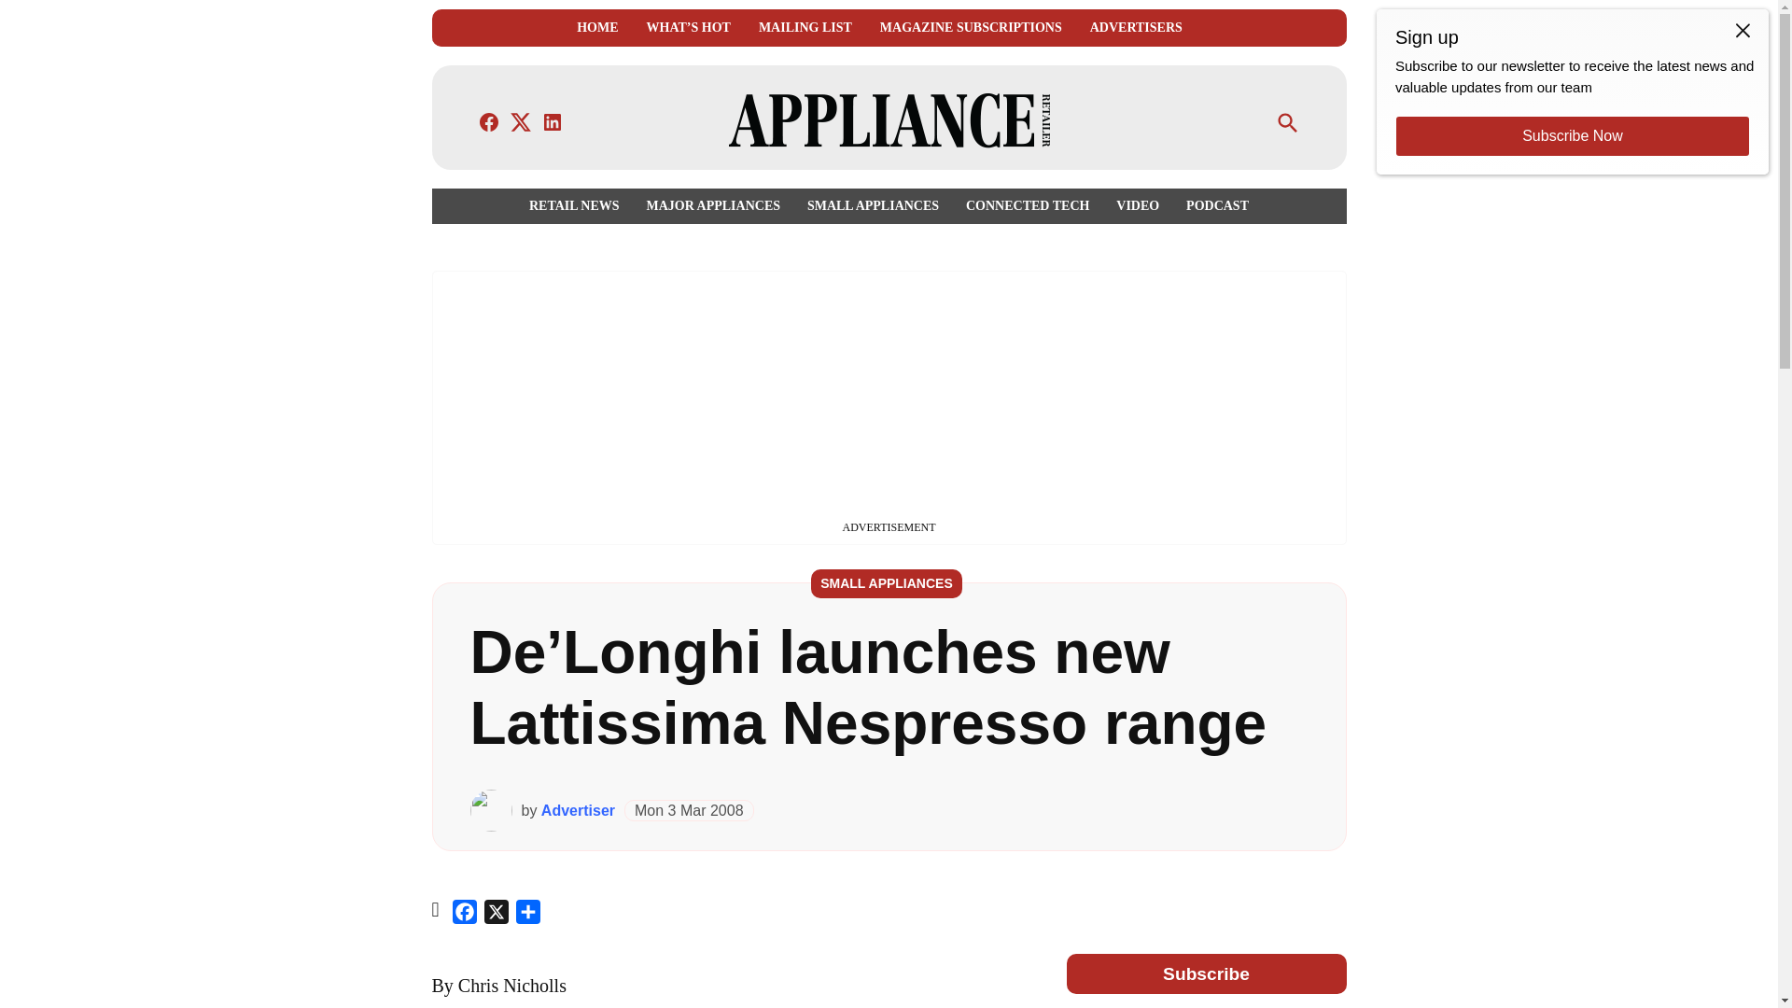 The height and width of the screenshot is (1008, 1792). What do you see at coordinates (465, 915) in the screenshot?
I see `Facebook` at bounding box center [465, 915].